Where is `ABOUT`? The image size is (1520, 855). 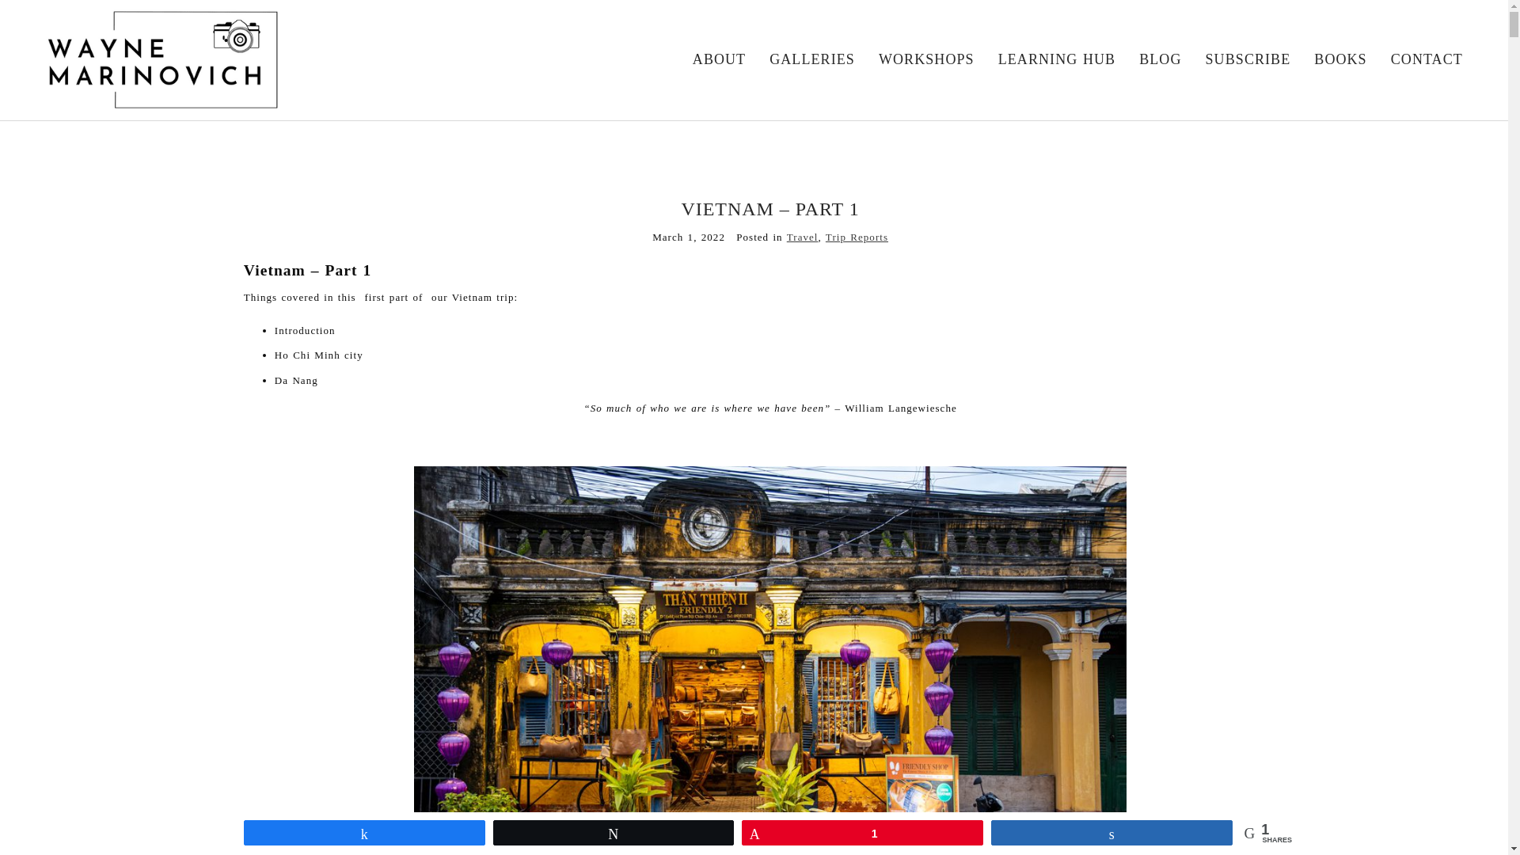 ABOUT is located at coordinates (719, 59).